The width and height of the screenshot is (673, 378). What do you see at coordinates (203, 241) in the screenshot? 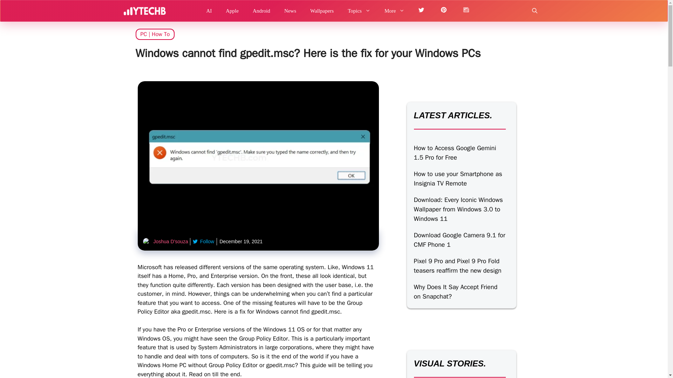
I see `Follow` at bounding box center [203, 241].